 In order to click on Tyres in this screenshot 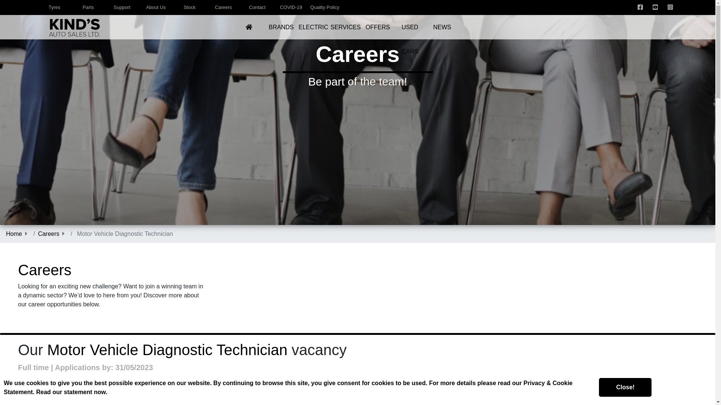, I will do `click(54, 7)`.